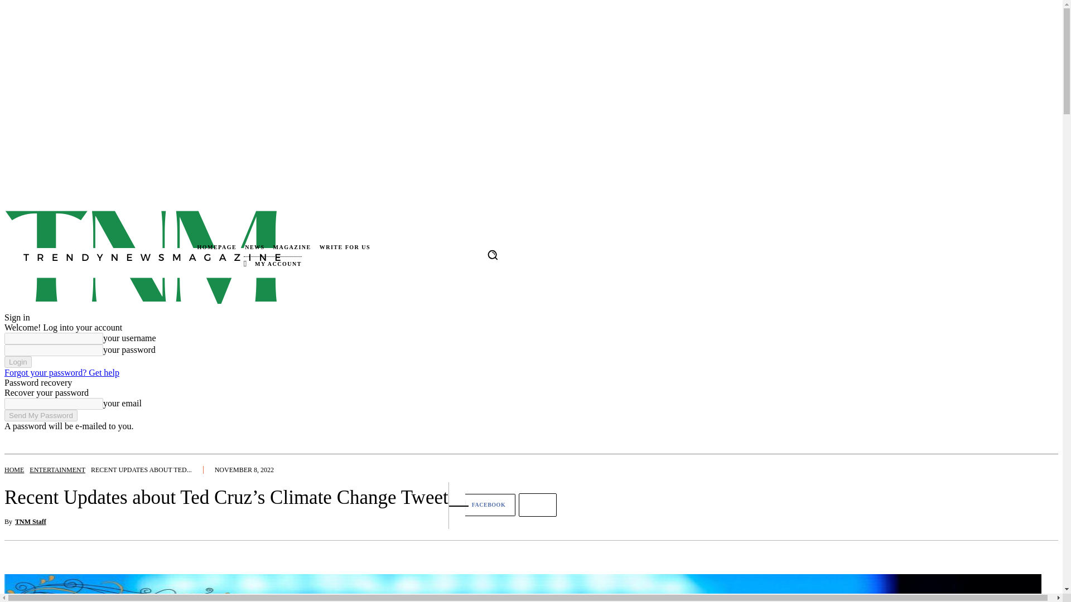  I want to click on Send My Password, so click(40, 416).